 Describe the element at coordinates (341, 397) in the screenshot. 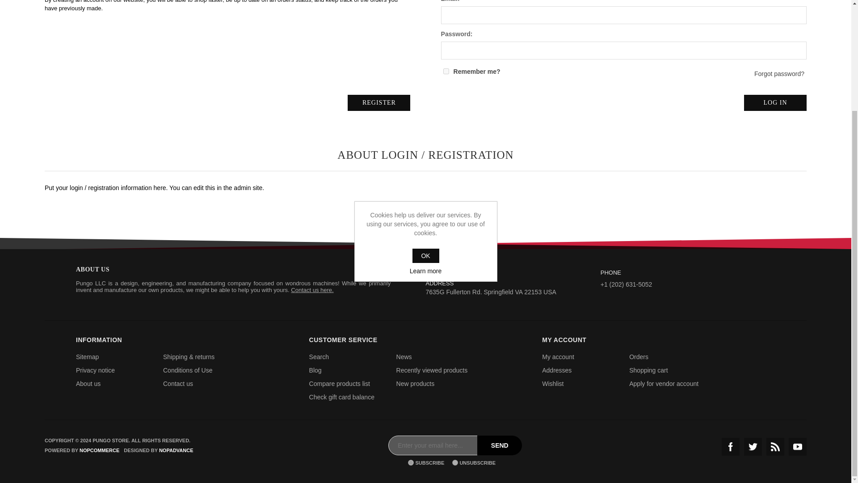

I see `Check gift card balance` at that location.